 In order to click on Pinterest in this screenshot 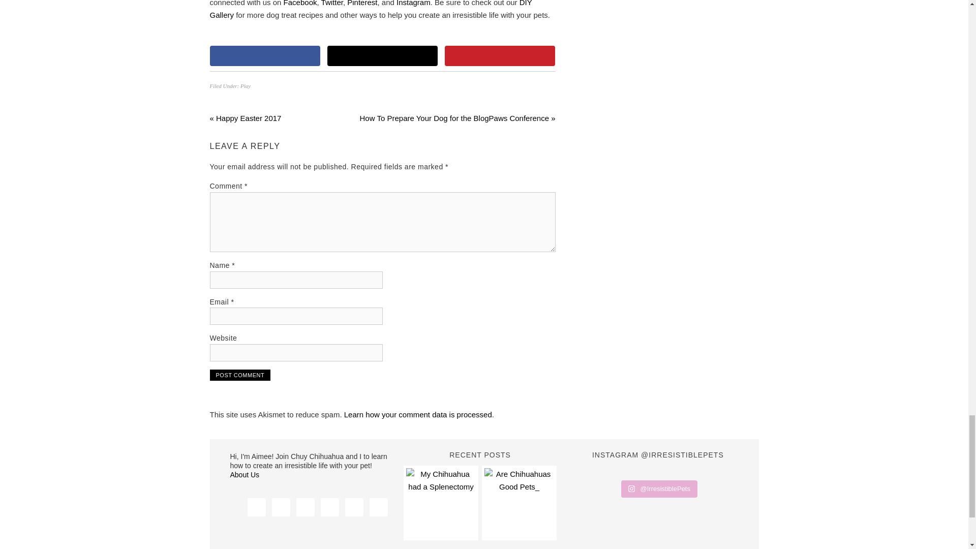, I will do `click(362, 3)`.